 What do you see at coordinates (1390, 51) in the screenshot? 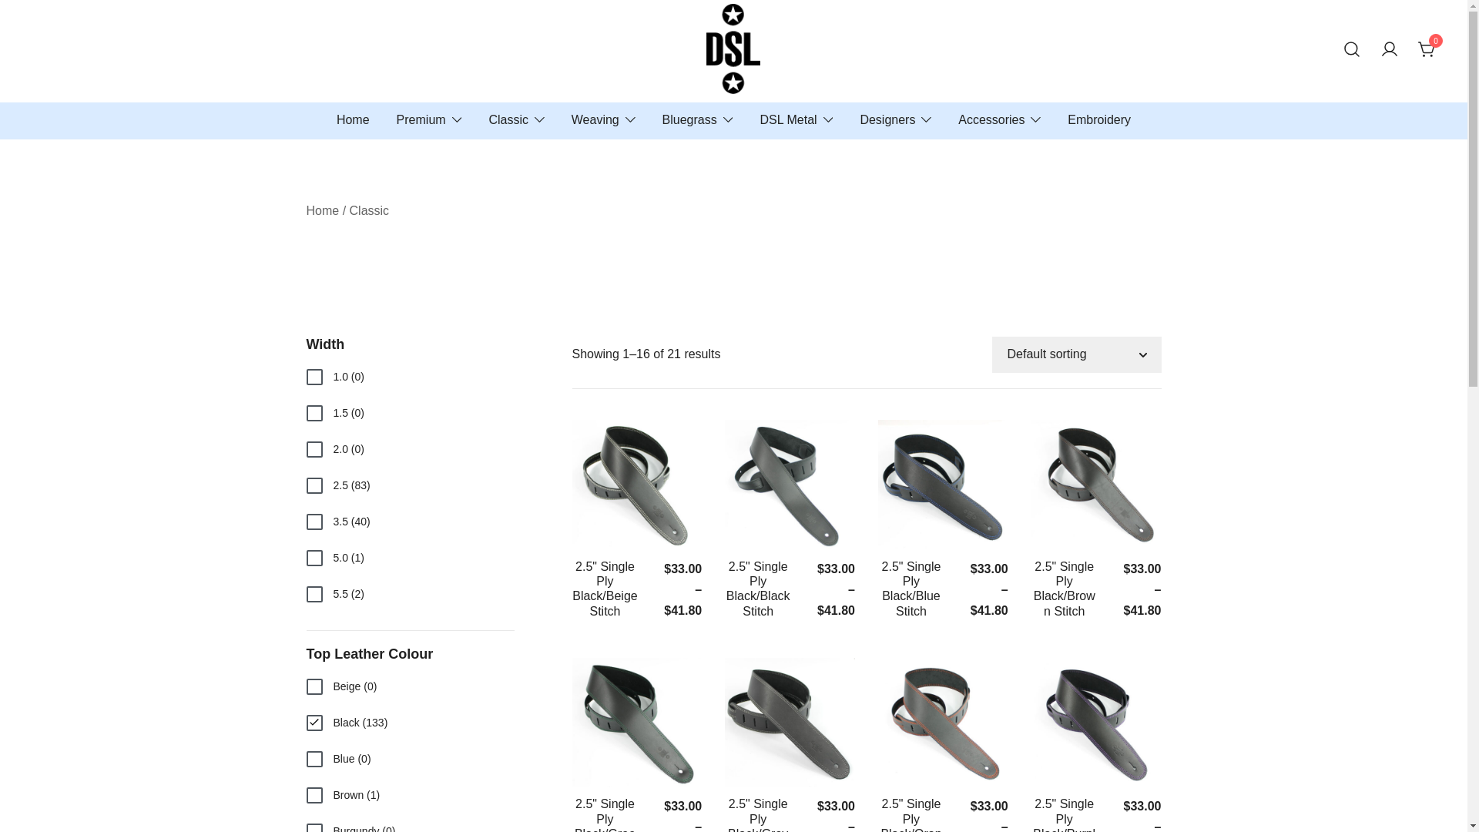
I see `Your account` at bounding box center [1390, 51].